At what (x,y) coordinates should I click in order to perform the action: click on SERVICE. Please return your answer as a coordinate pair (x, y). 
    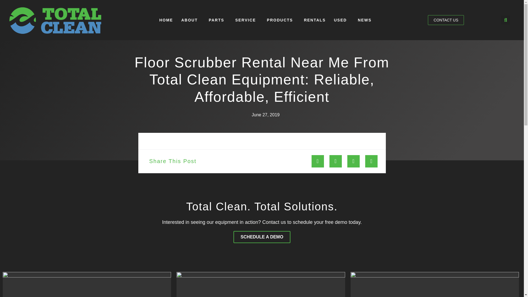
    Looking at the image, I should click on (247, 20).